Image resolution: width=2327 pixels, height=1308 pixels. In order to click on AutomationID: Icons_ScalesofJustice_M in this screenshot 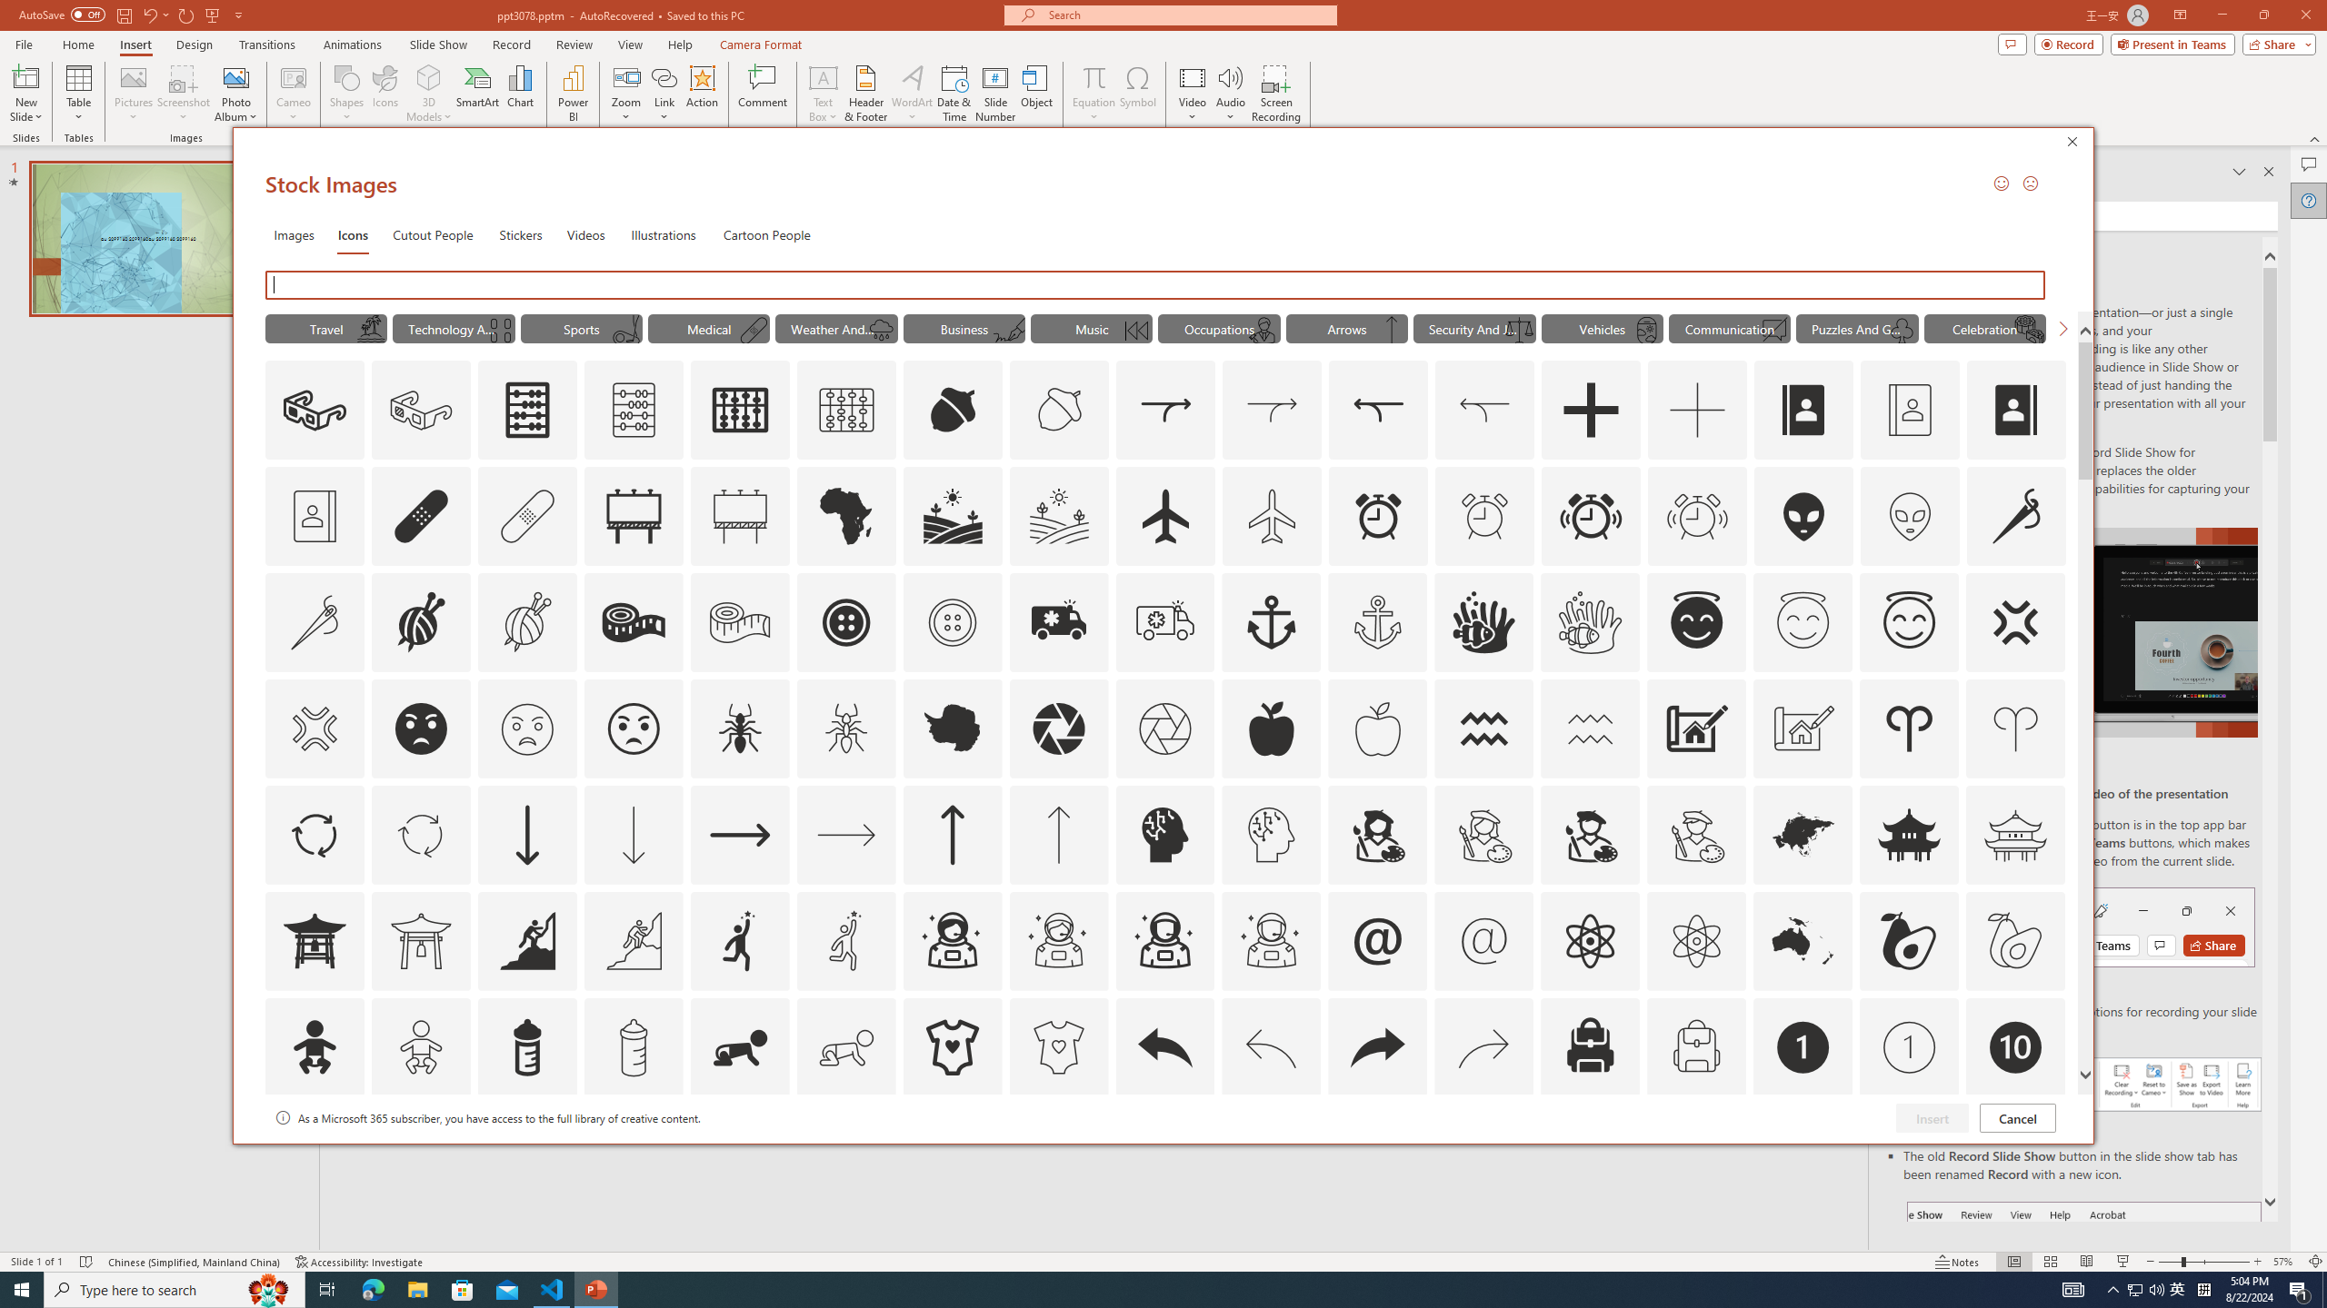, I will do `click(1519, 330)`.